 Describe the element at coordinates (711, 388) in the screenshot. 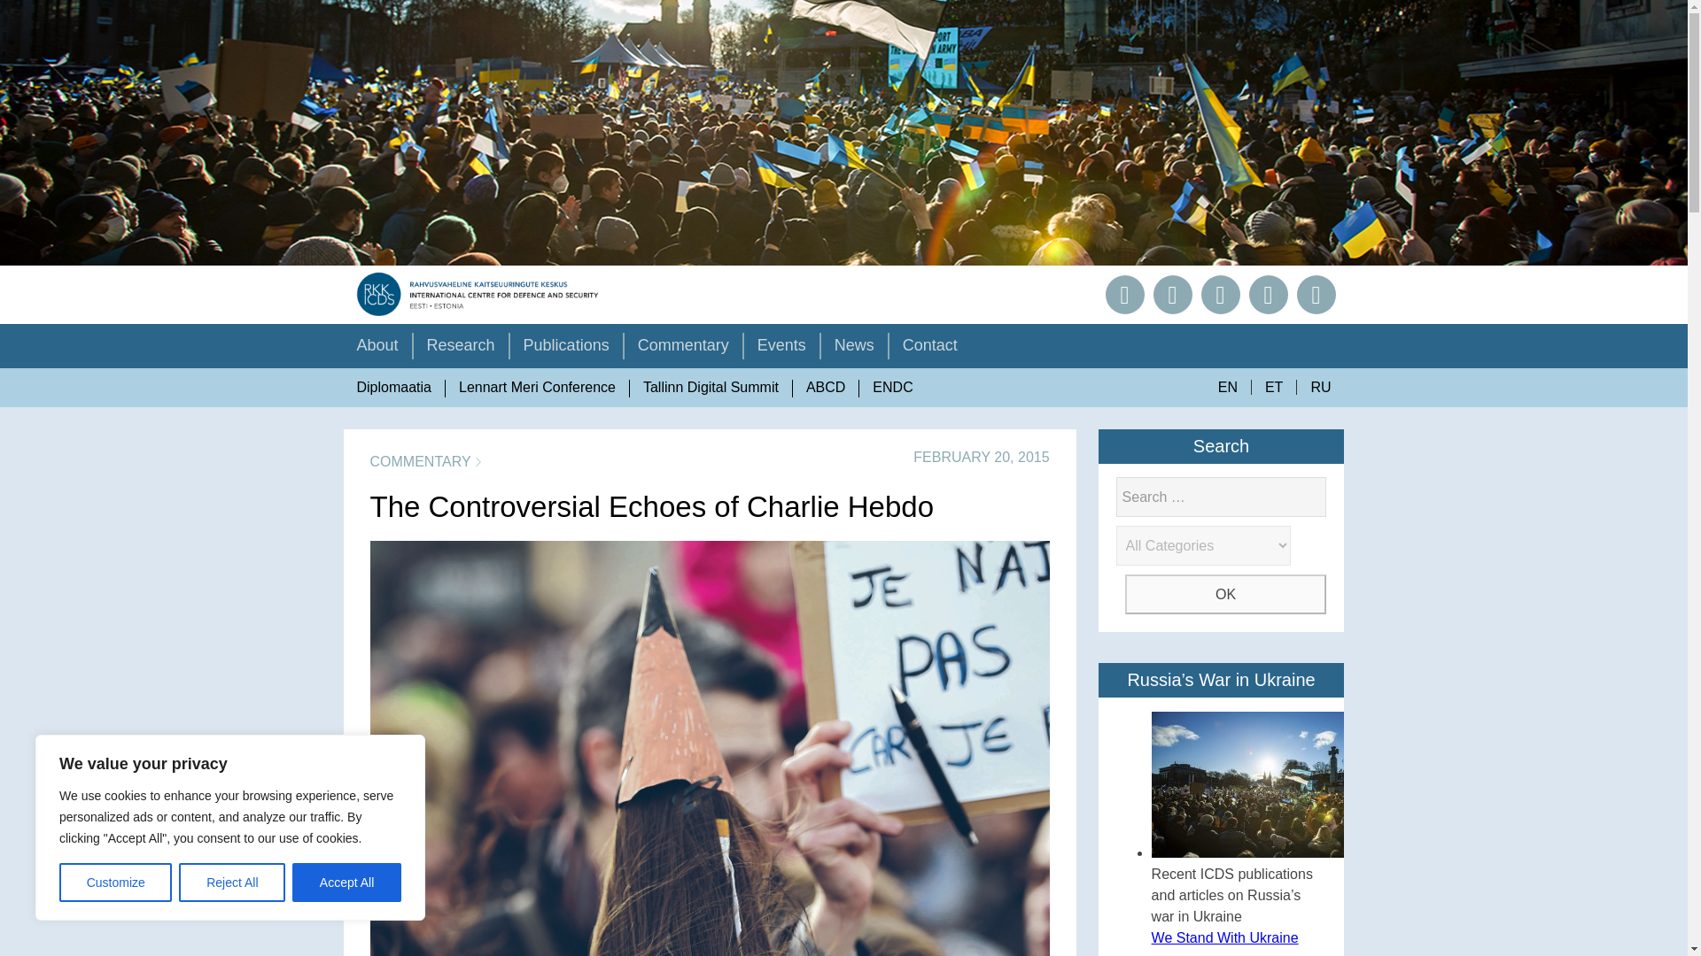

I see `Tallinn Digital Summit` at that location.